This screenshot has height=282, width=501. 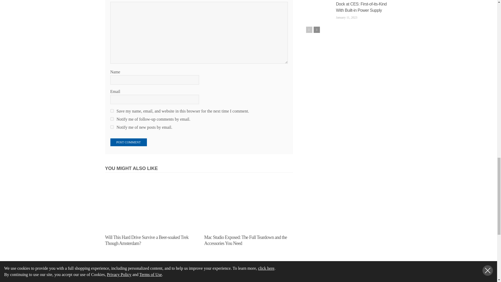 What do you see at coordinates (128, 142) in the screenshot?
I see `Post Comment` at bounding box center [128, 142].